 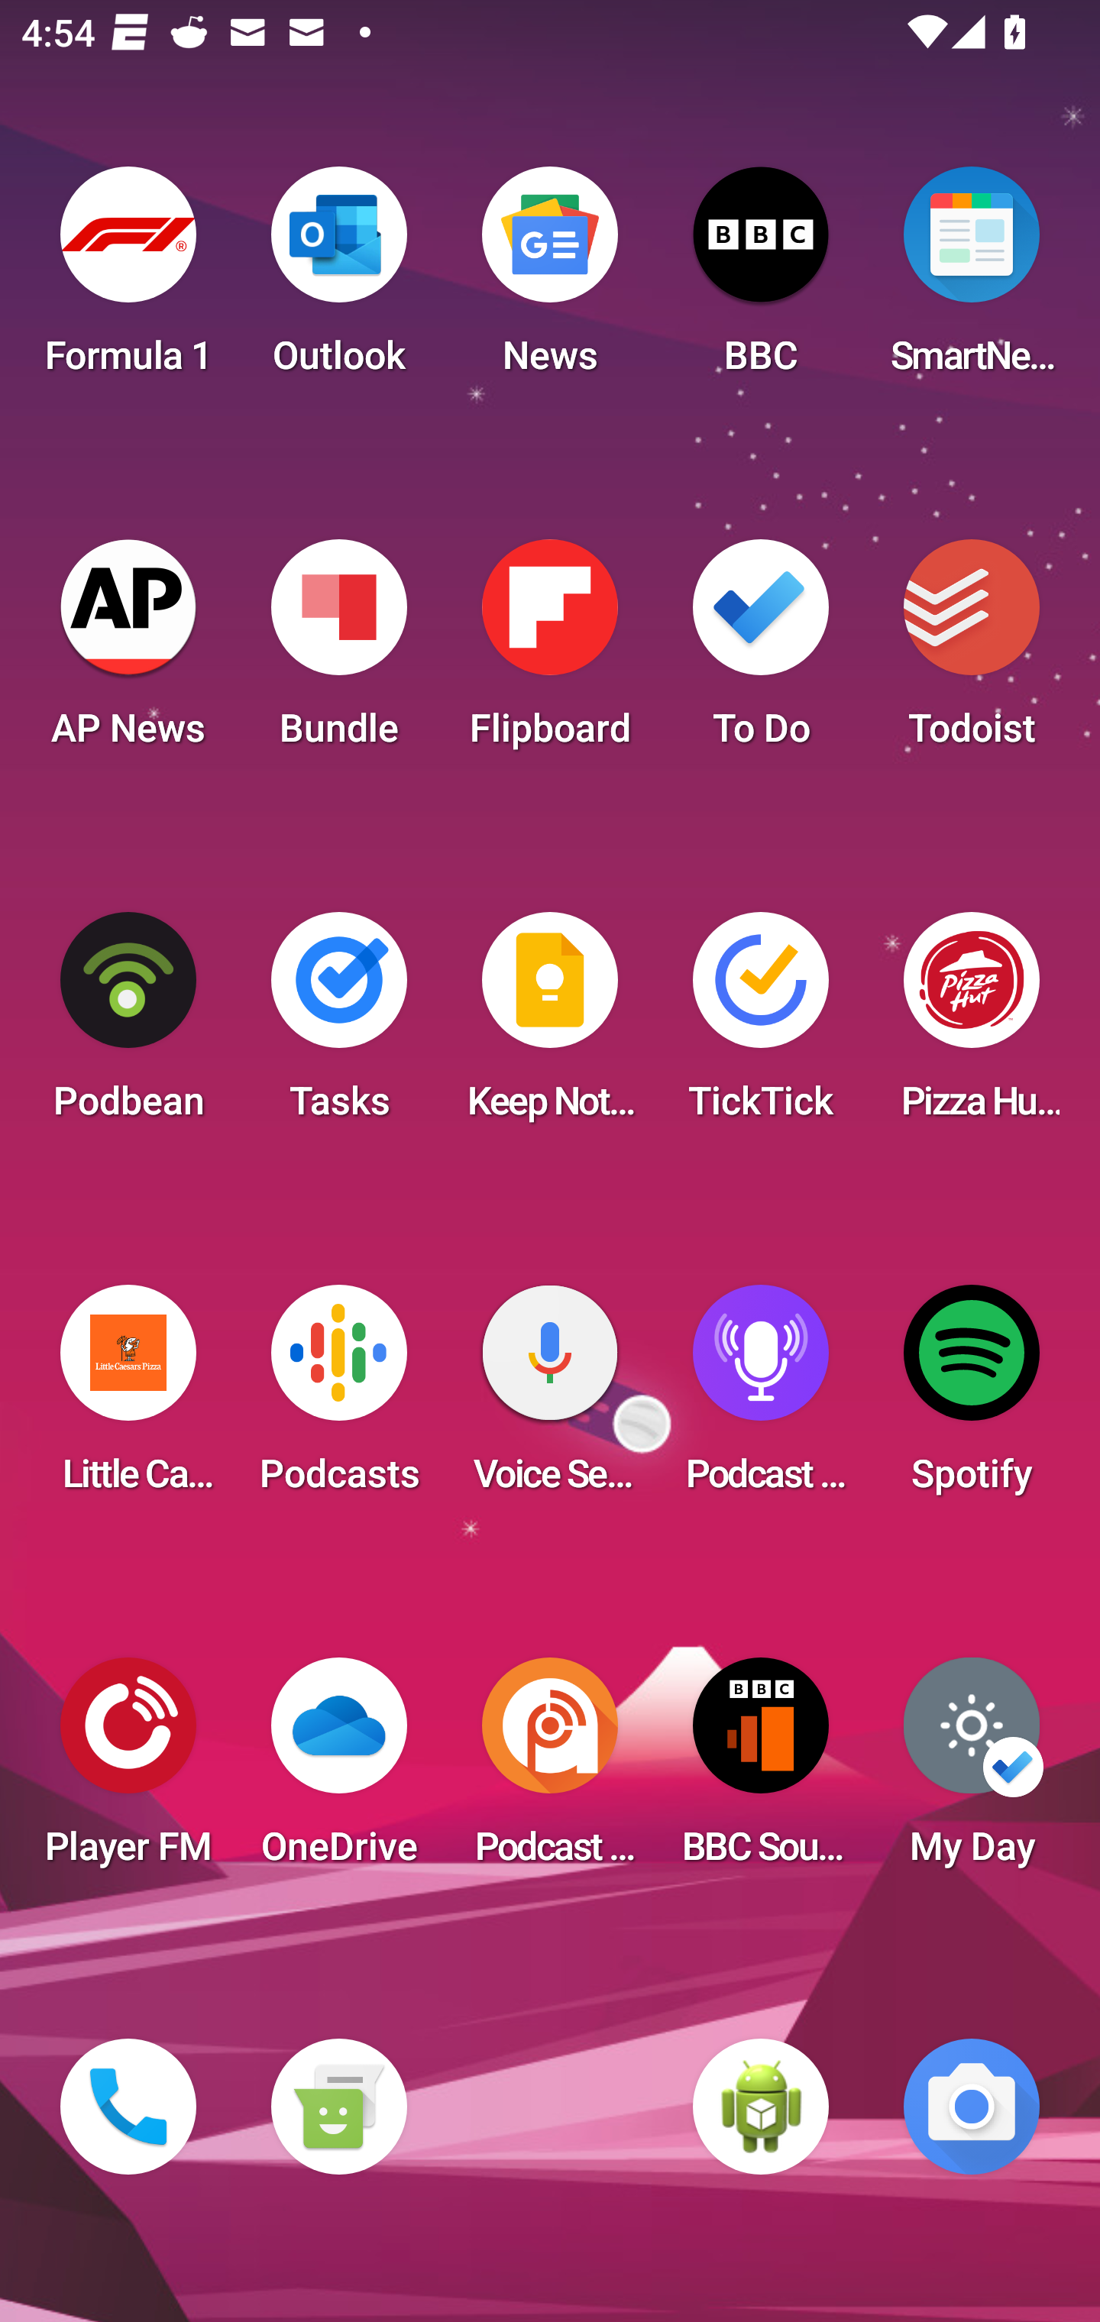 I want to click on To Do, so click(x=761, y=652).